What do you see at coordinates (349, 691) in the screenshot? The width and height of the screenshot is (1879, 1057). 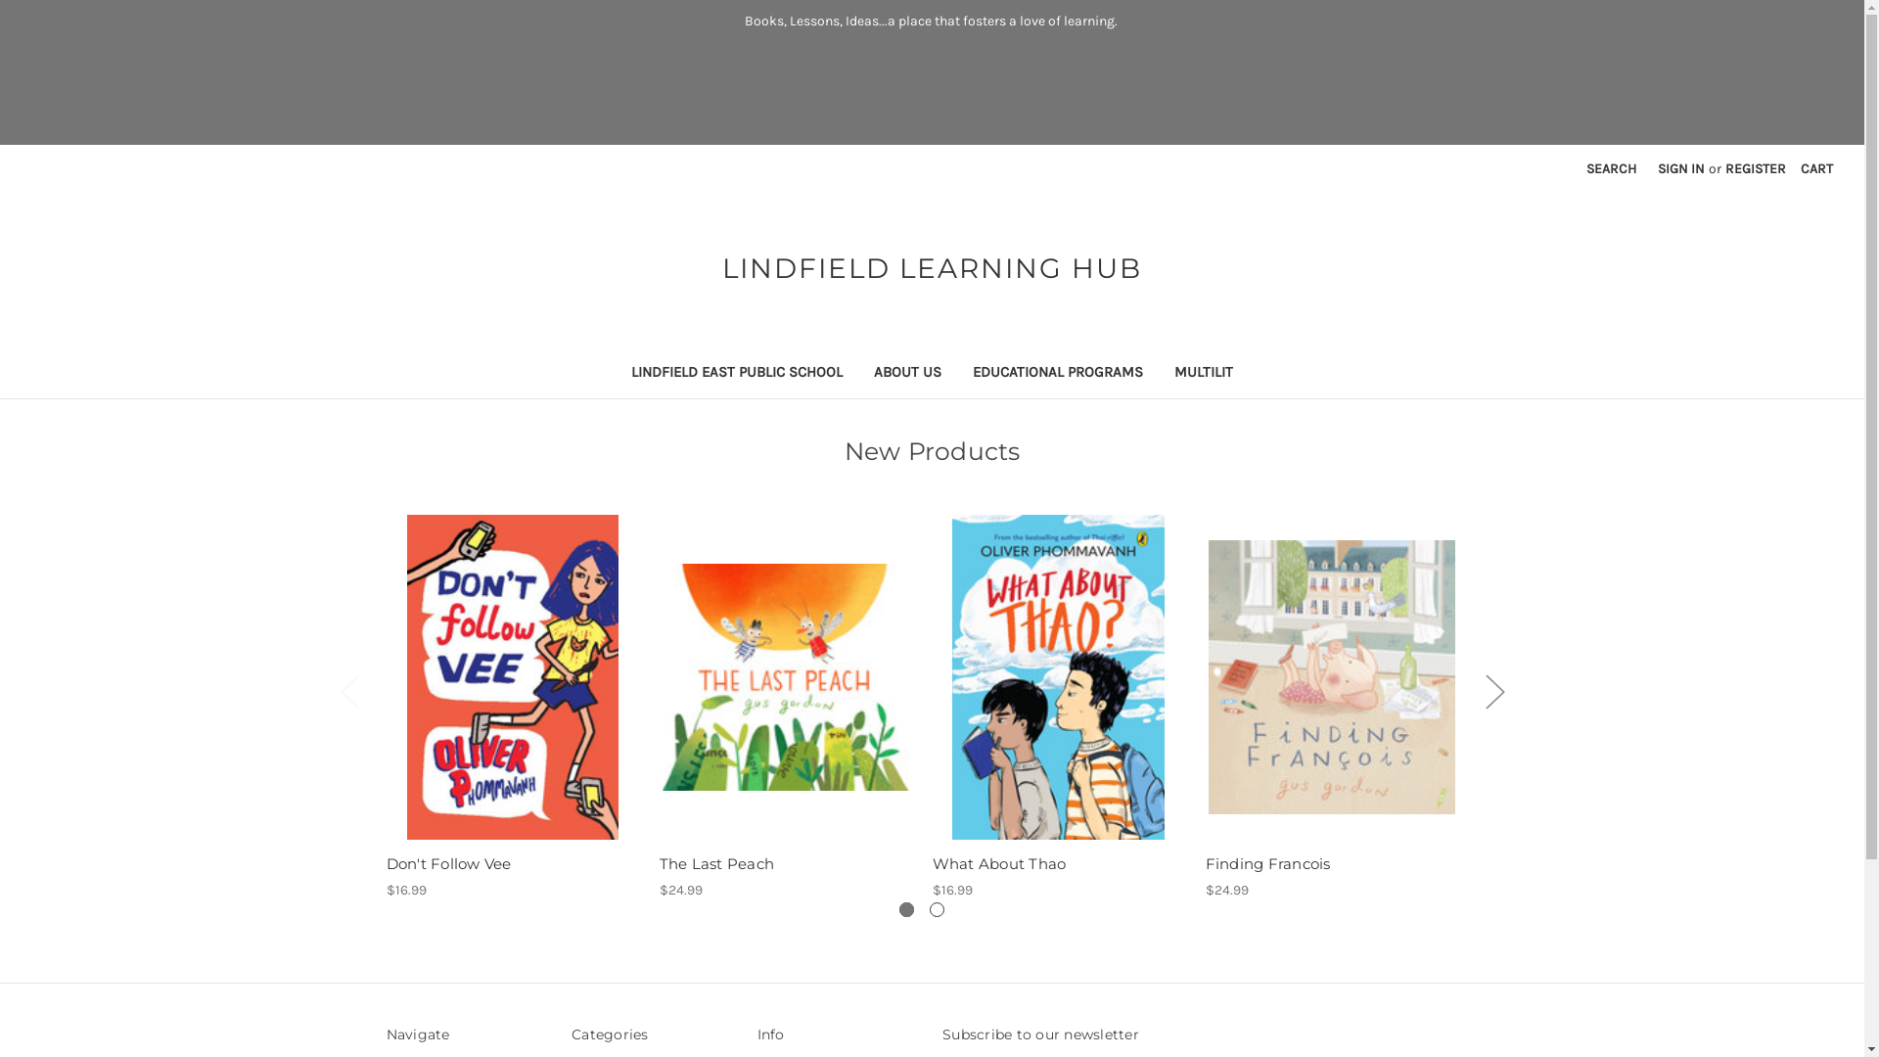 I see `Previous` at bounding box center [349, 691].